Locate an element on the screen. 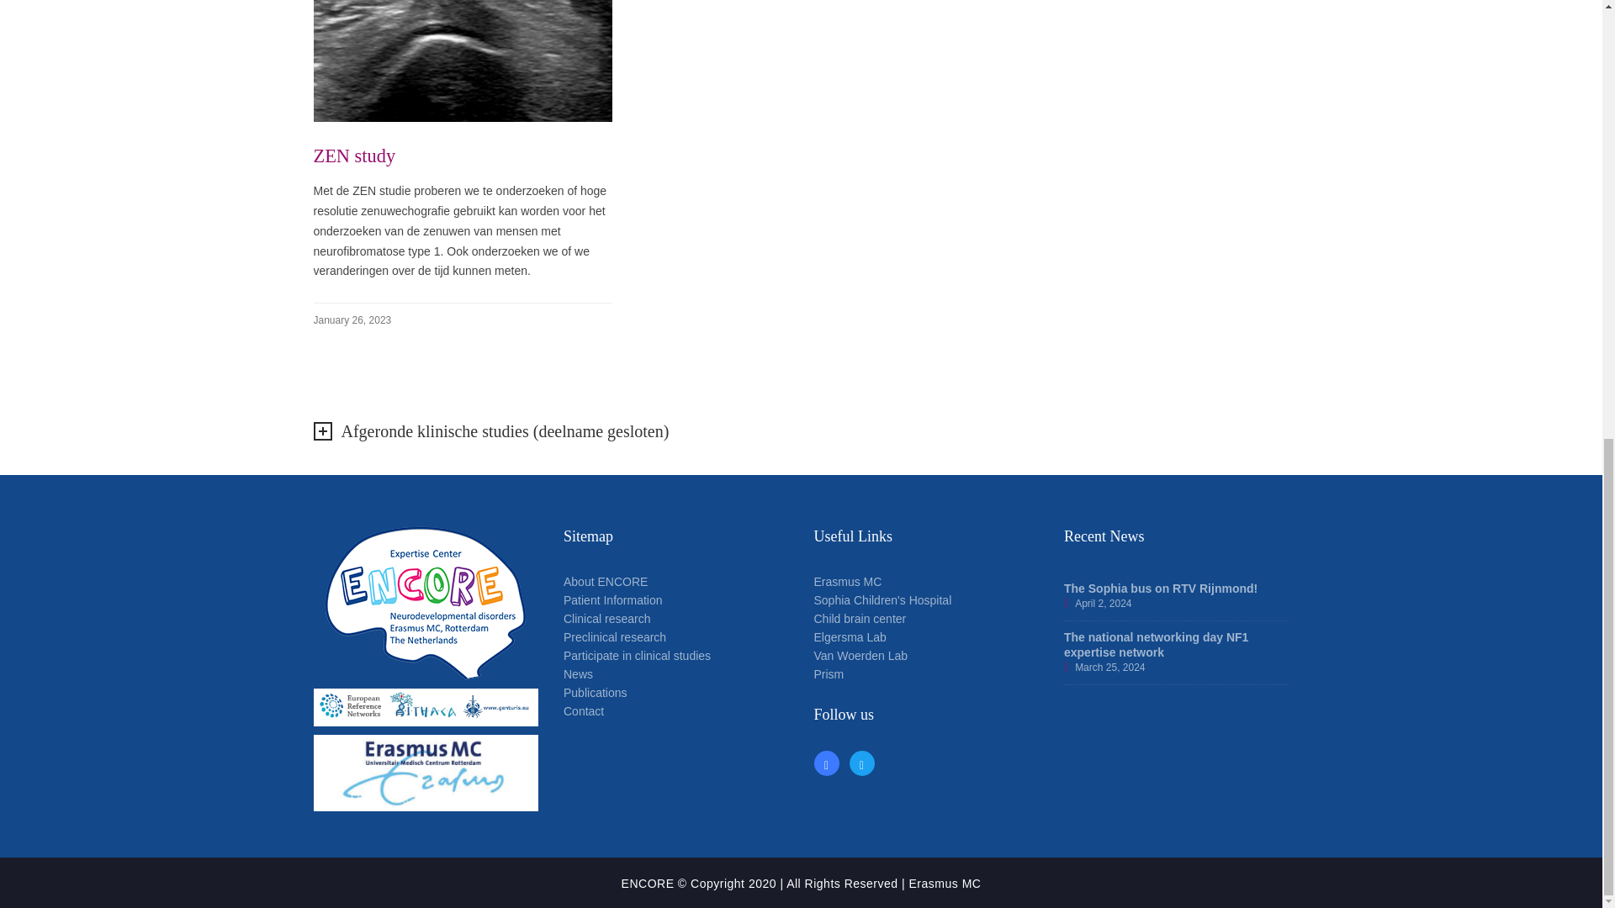 Image resolution: width=1615 pixels, height=908 pixels. Facebook is located at coordinates (826, 765).